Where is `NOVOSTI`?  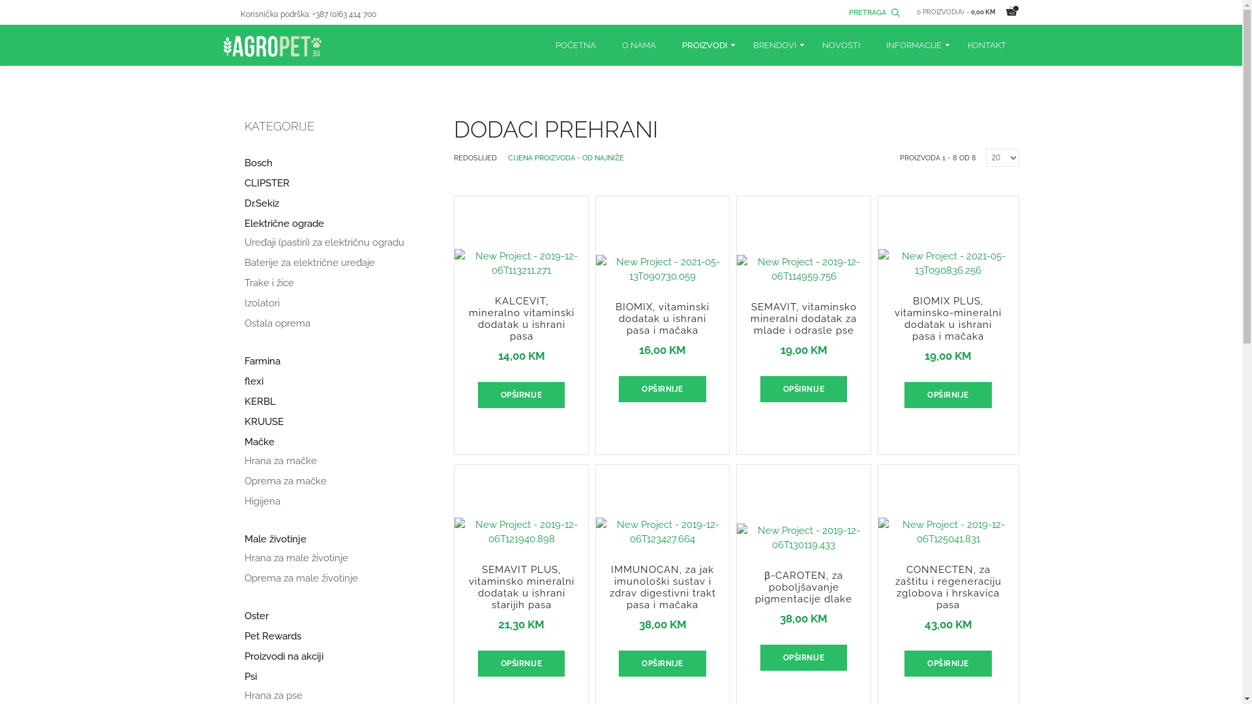
NOVOSTI is located at coordinates (841, 46).